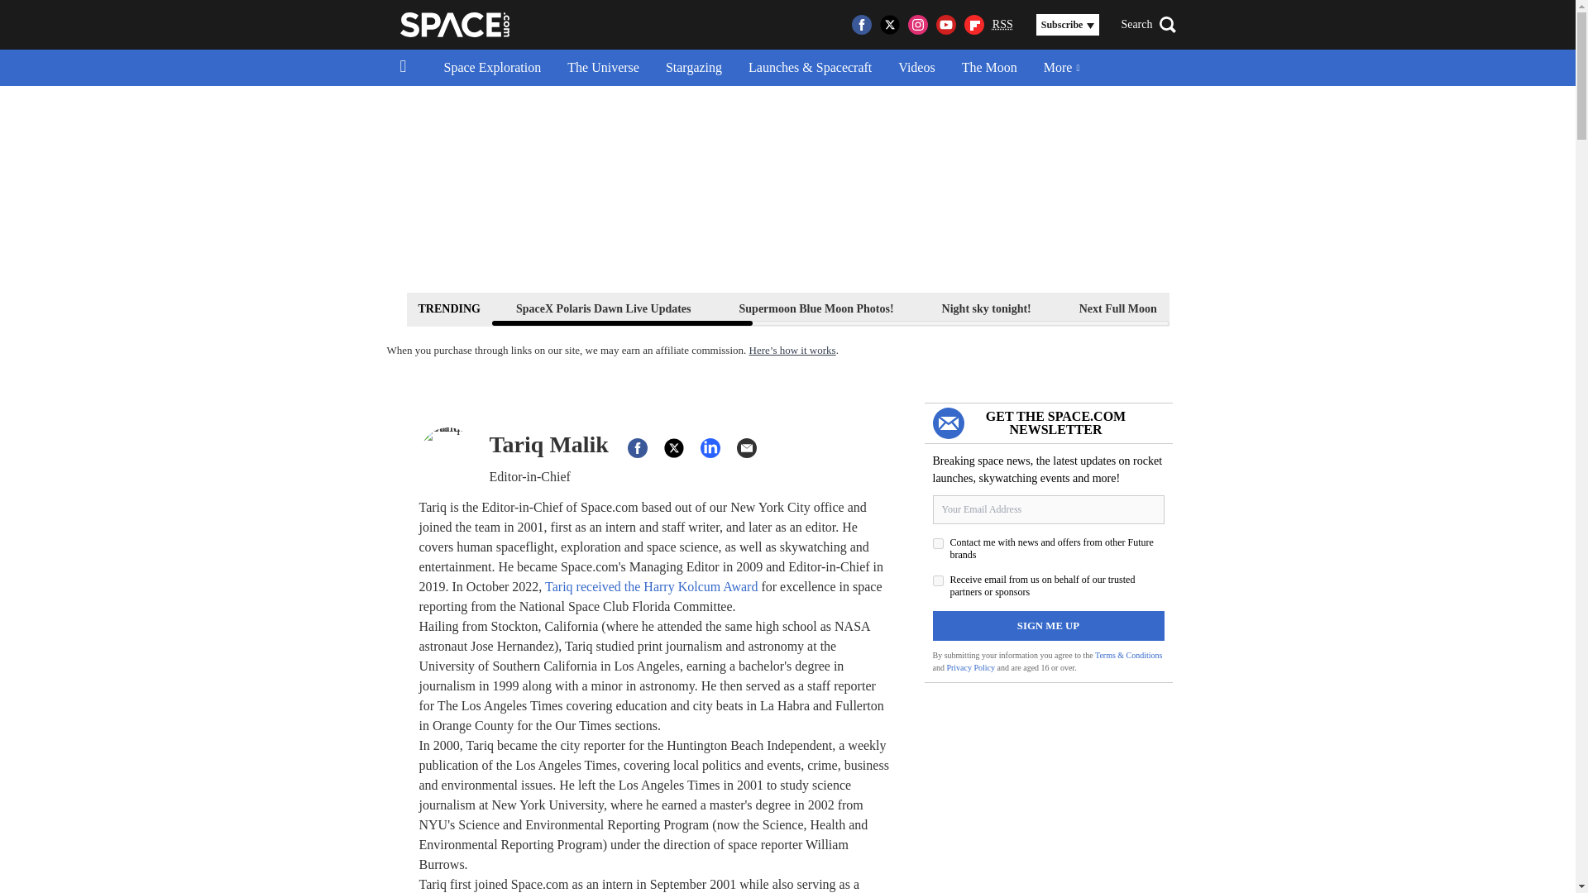  I want to click on SpaceX Polaris Dawn Live Updates, so click(603, 308).